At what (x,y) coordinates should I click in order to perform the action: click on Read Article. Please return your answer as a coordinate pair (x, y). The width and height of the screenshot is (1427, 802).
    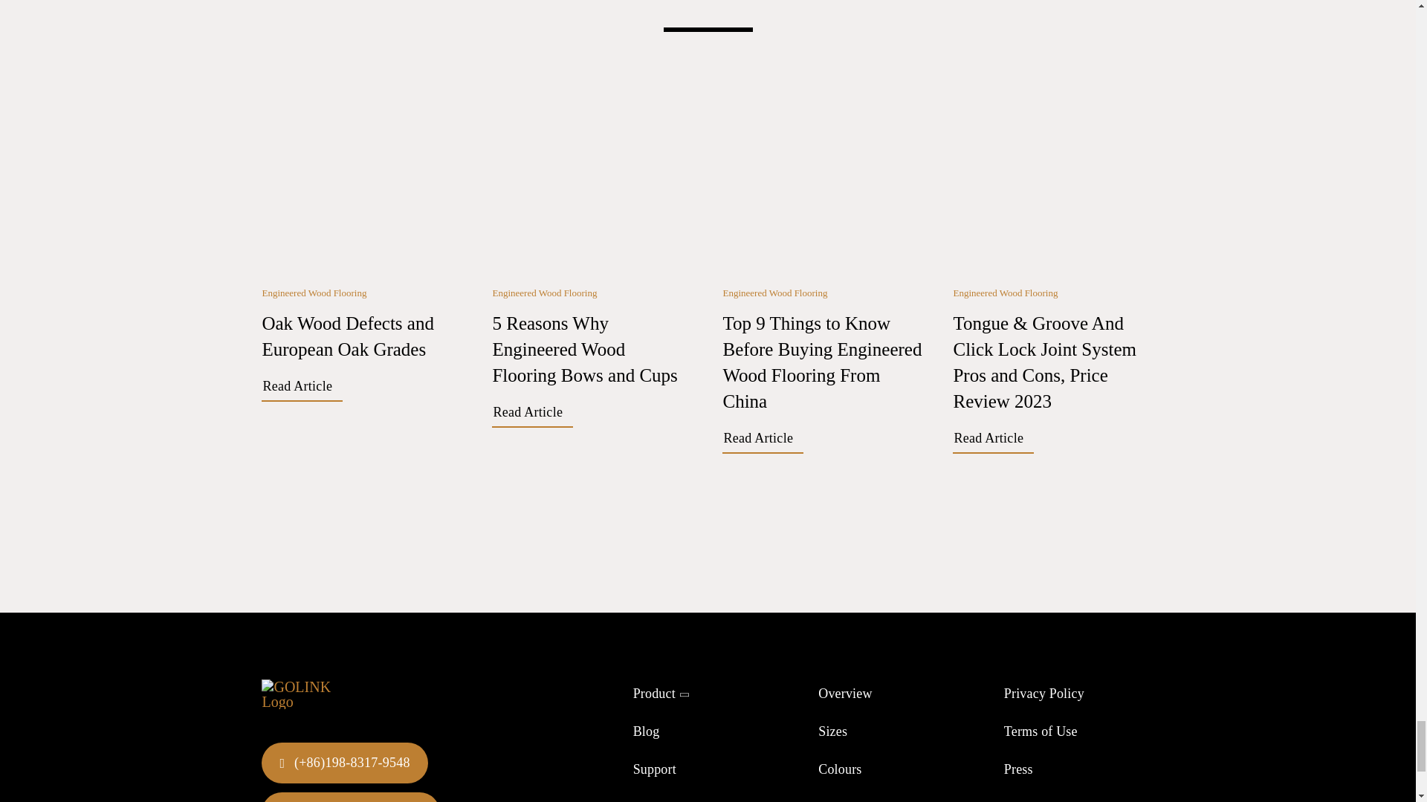
    Looking at the image, I should click on (993, 440).